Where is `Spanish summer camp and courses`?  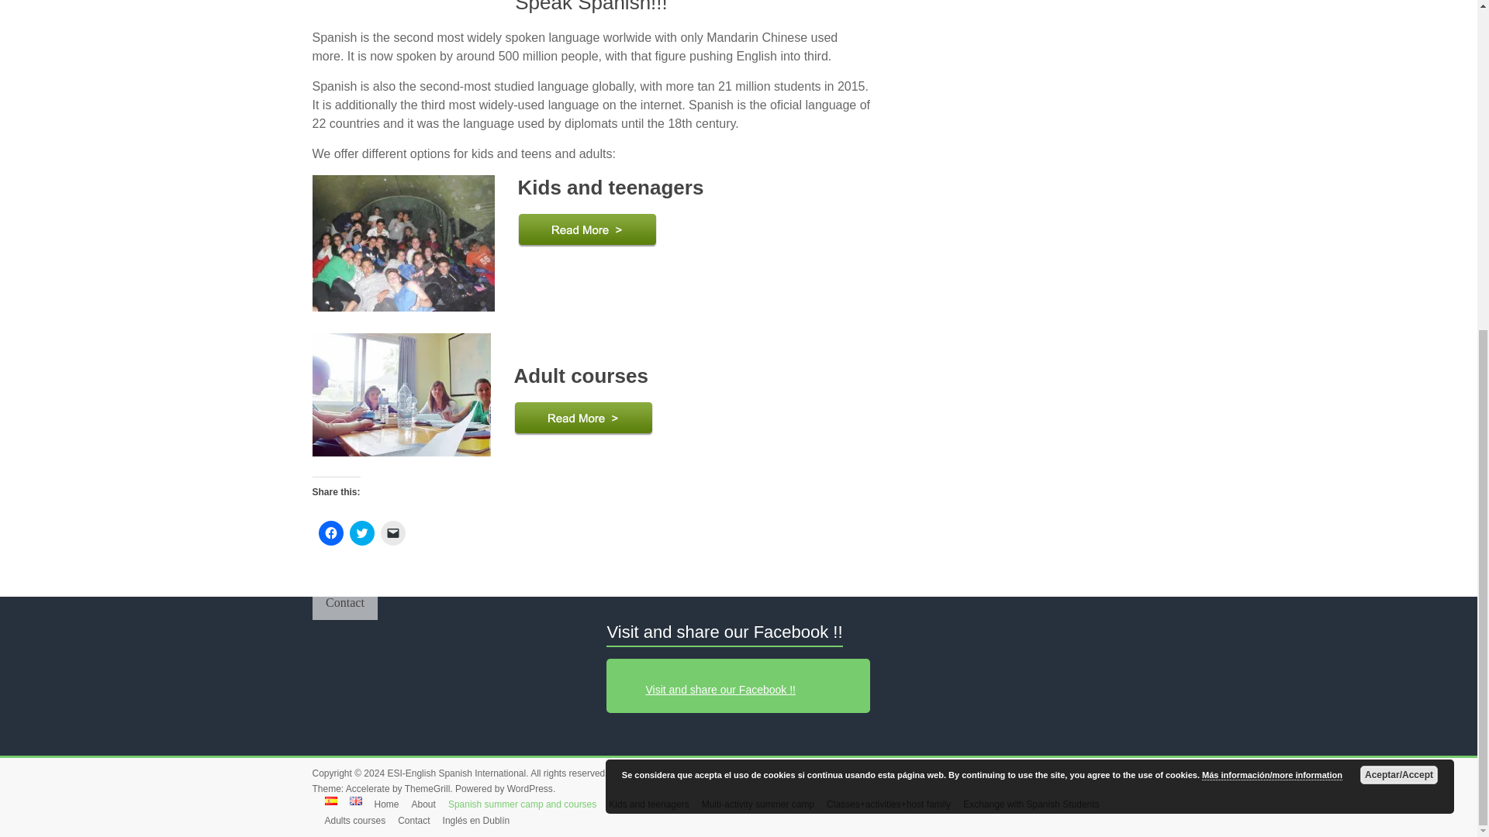 Spanish summer camp and courses is located at coordinates (516, 804).